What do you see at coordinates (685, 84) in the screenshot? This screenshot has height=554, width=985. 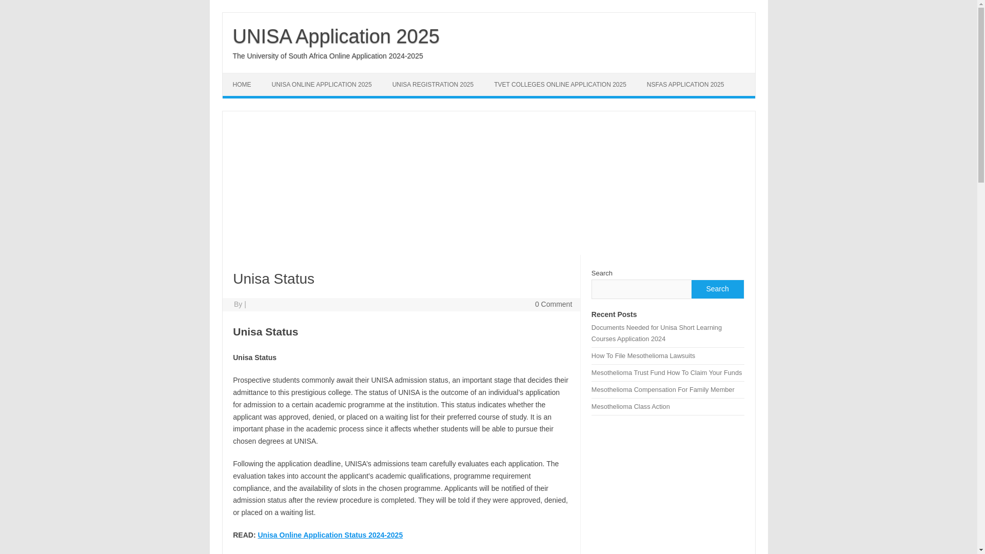 I see `NSFAS APPLICATION 2025` at bounding box center [685, 84].